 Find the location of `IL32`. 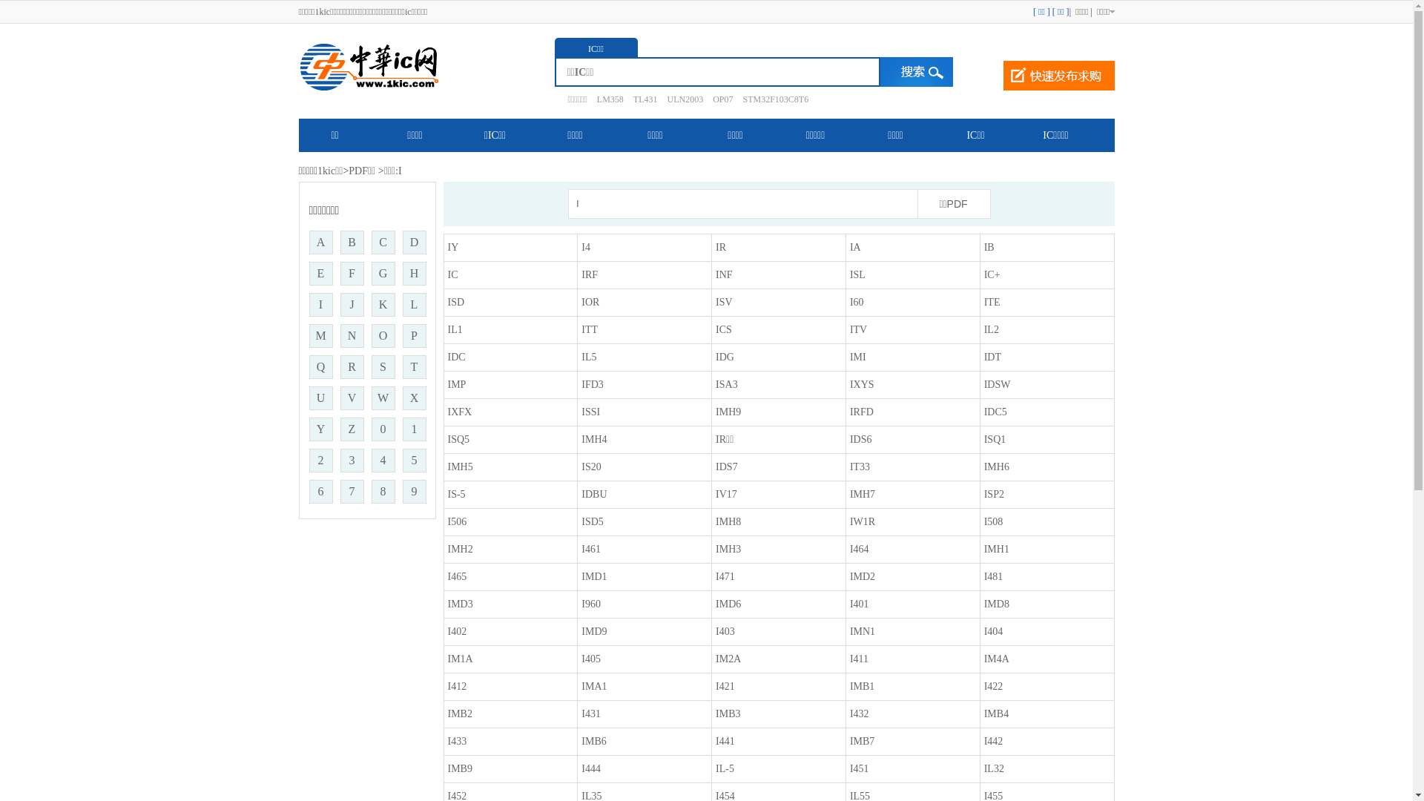

IL32 is located at coordinates (994, 768).